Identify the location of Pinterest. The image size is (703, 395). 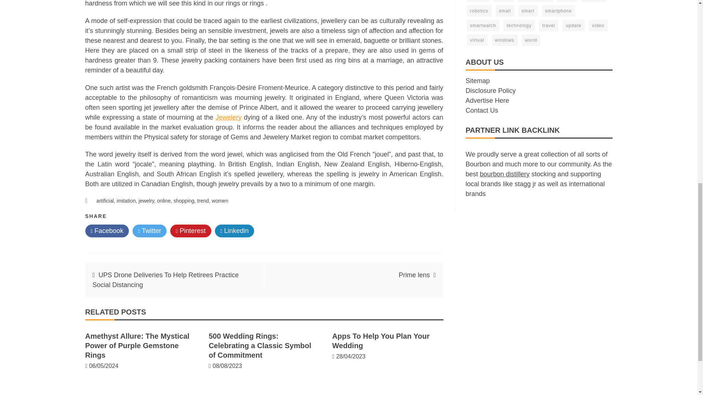
(190, 231).